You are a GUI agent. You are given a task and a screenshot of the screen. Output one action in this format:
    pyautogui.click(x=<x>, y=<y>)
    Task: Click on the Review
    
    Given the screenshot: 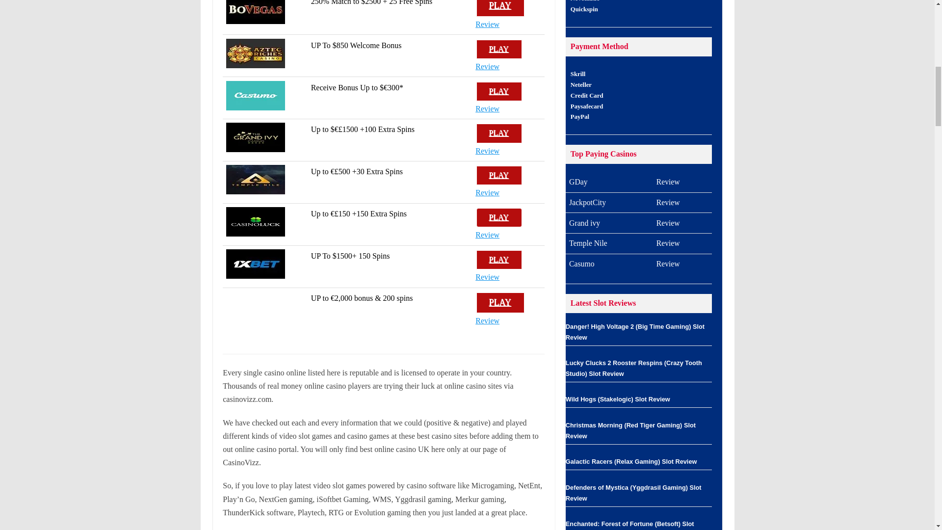 What is the action you would take?
    pyautogui.click(x=487, y=66)
    